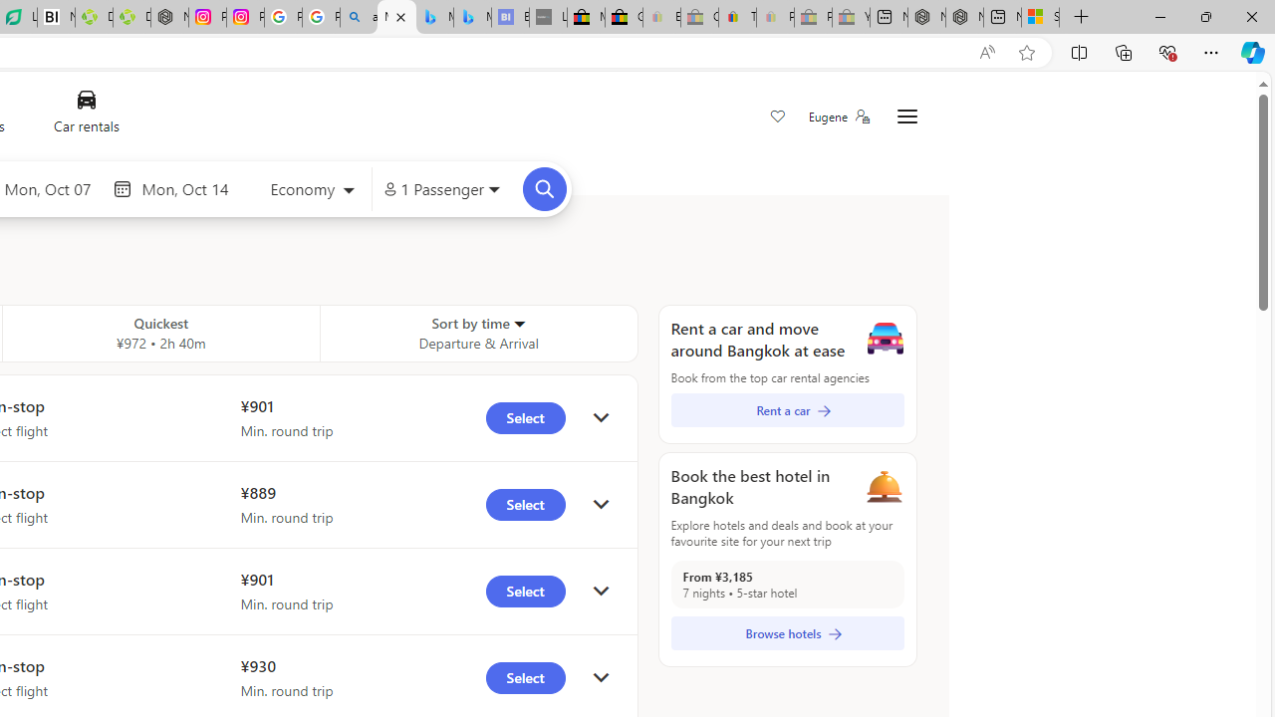 The height and width of the screenshot is (717, 1275). Describe the element at coordinates (56, 18) in the screenshot. I see `Nvidia va a poner a prueba la paciencia de los inversores` at that location.